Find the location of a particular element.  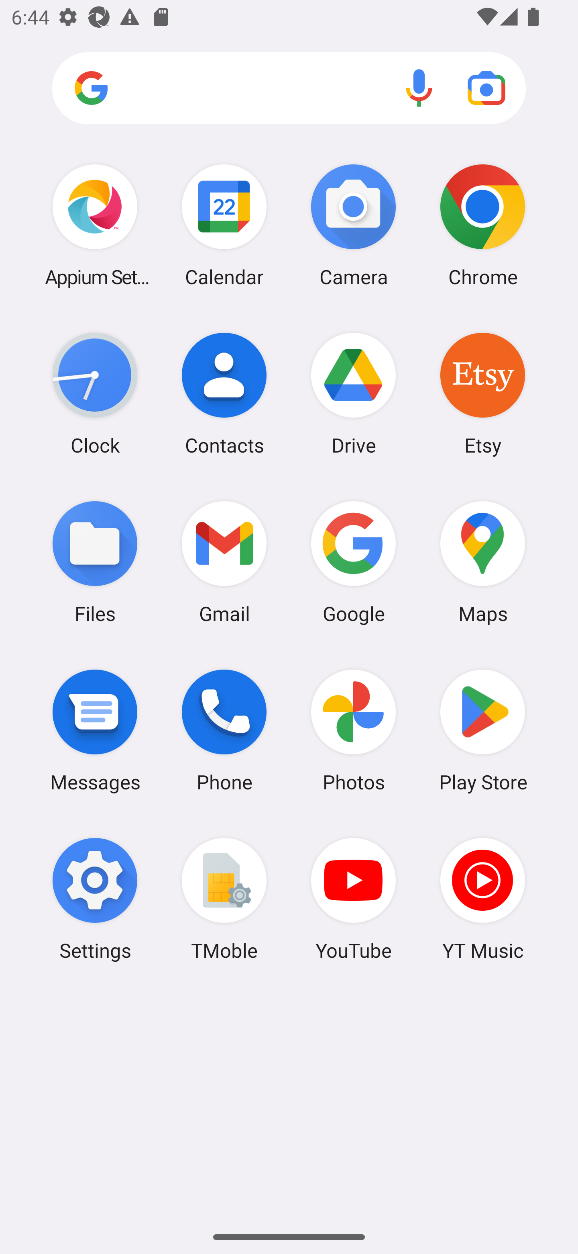

Photos is located at coordinates (354, 730).